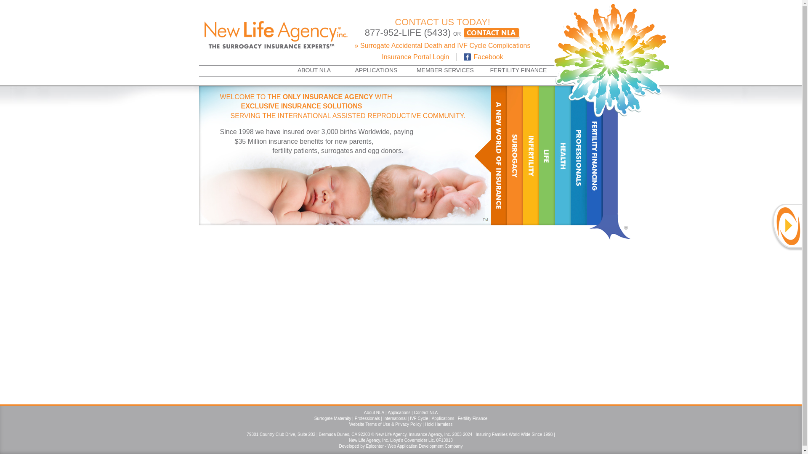  What do you see at coordinates (426, 413) in the screenshot?
I see `Contact NLA` at bounding box center [426, 413].